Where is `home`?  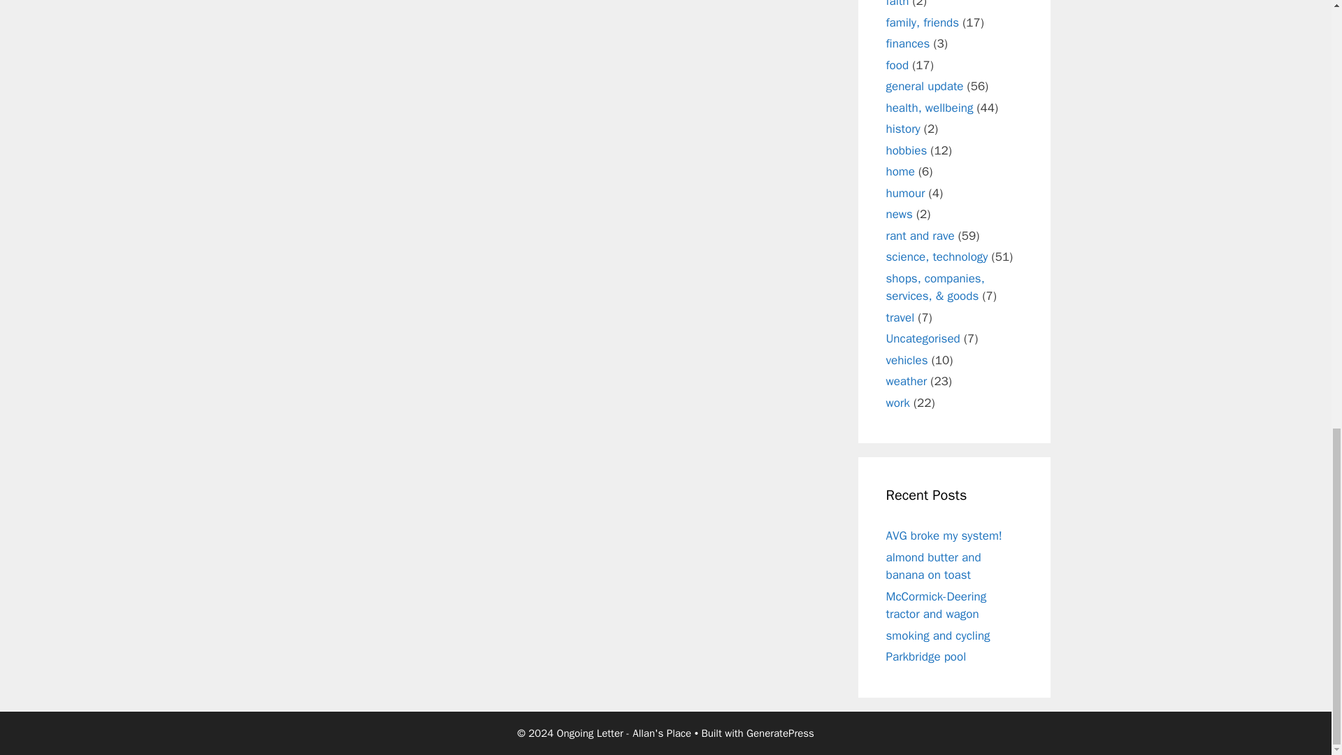 home is located at coordinates (900, 171).